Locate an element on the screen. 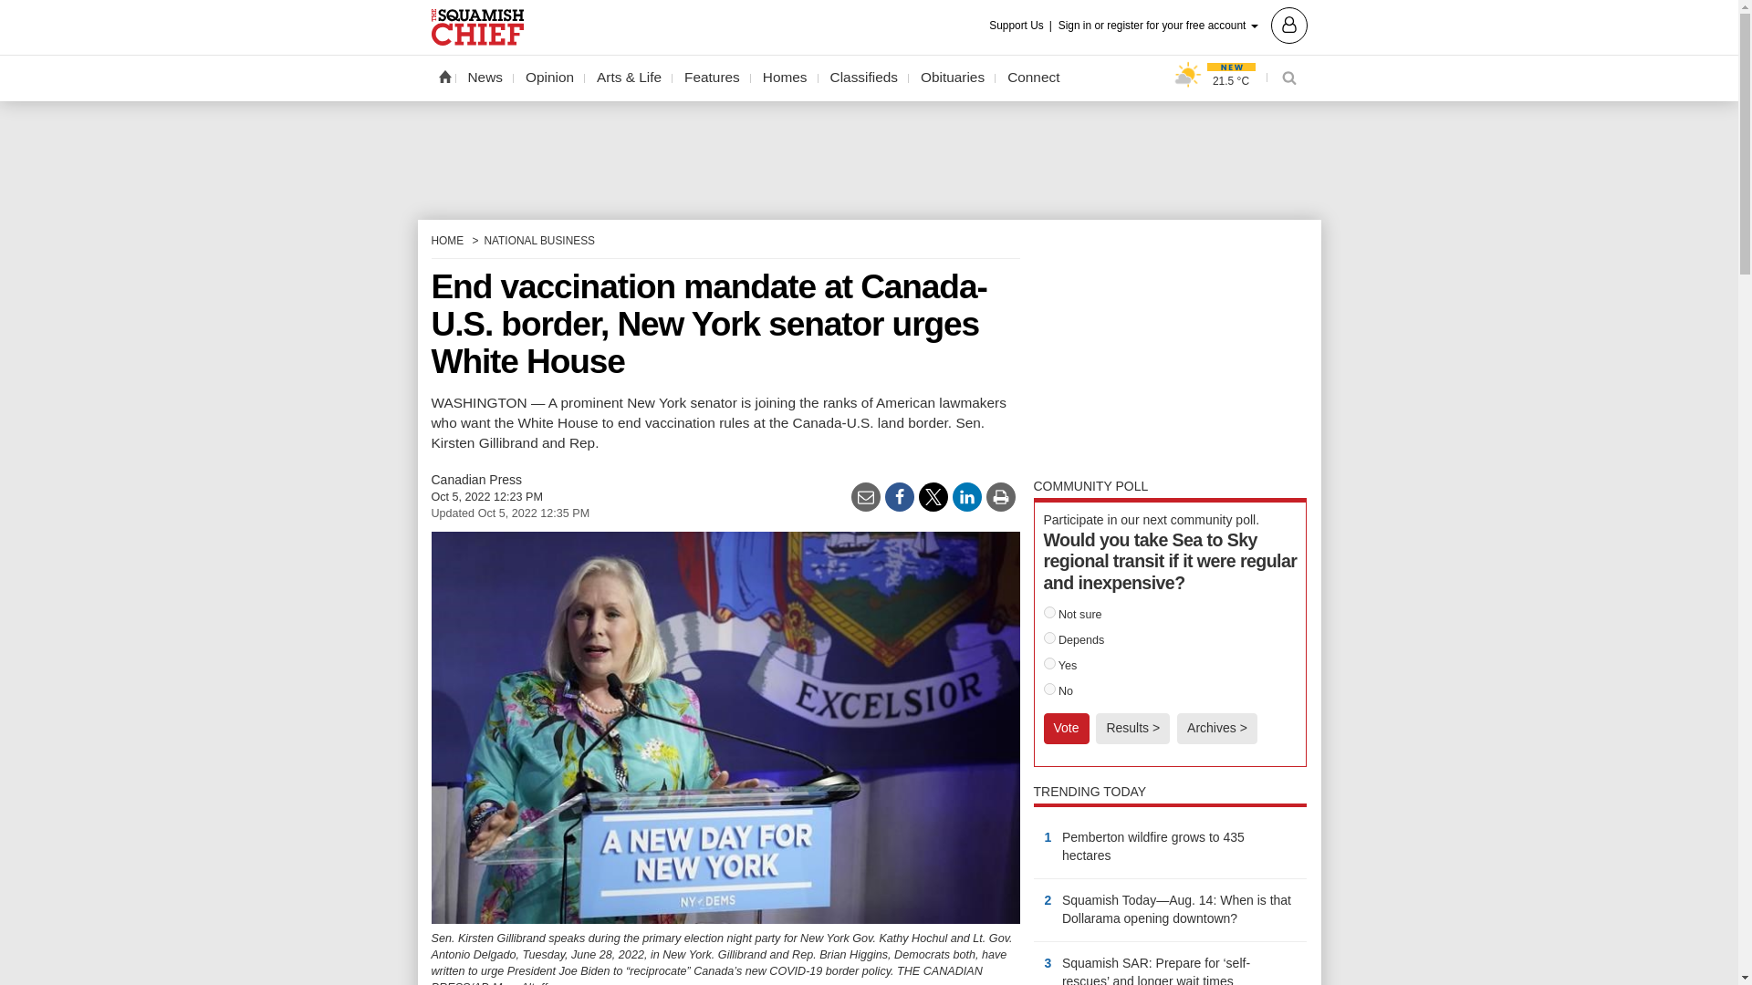  123141 is located at coordinates (1049, 664).